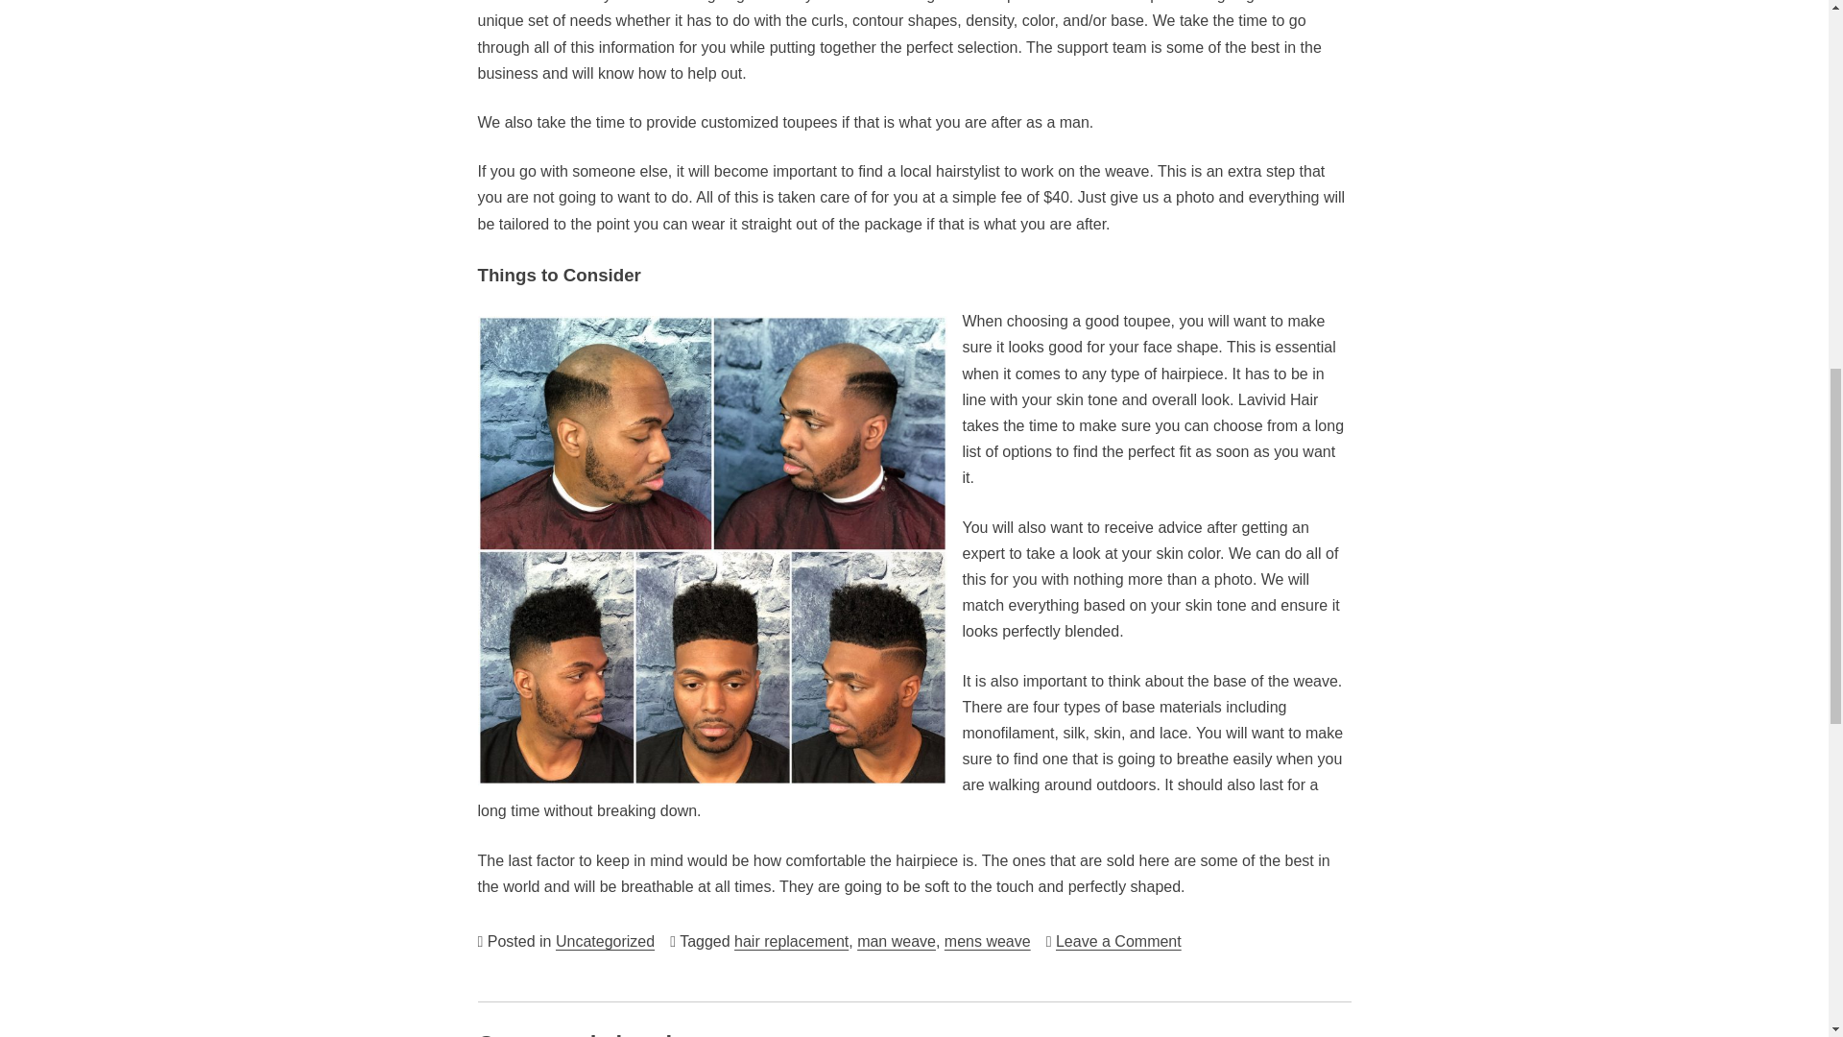 This screenshot has height=1037, width=1843. What do you see at coordinates (578, 1033) in the screenshot?
I see `Communal church` at bounding box center [578, 1033].